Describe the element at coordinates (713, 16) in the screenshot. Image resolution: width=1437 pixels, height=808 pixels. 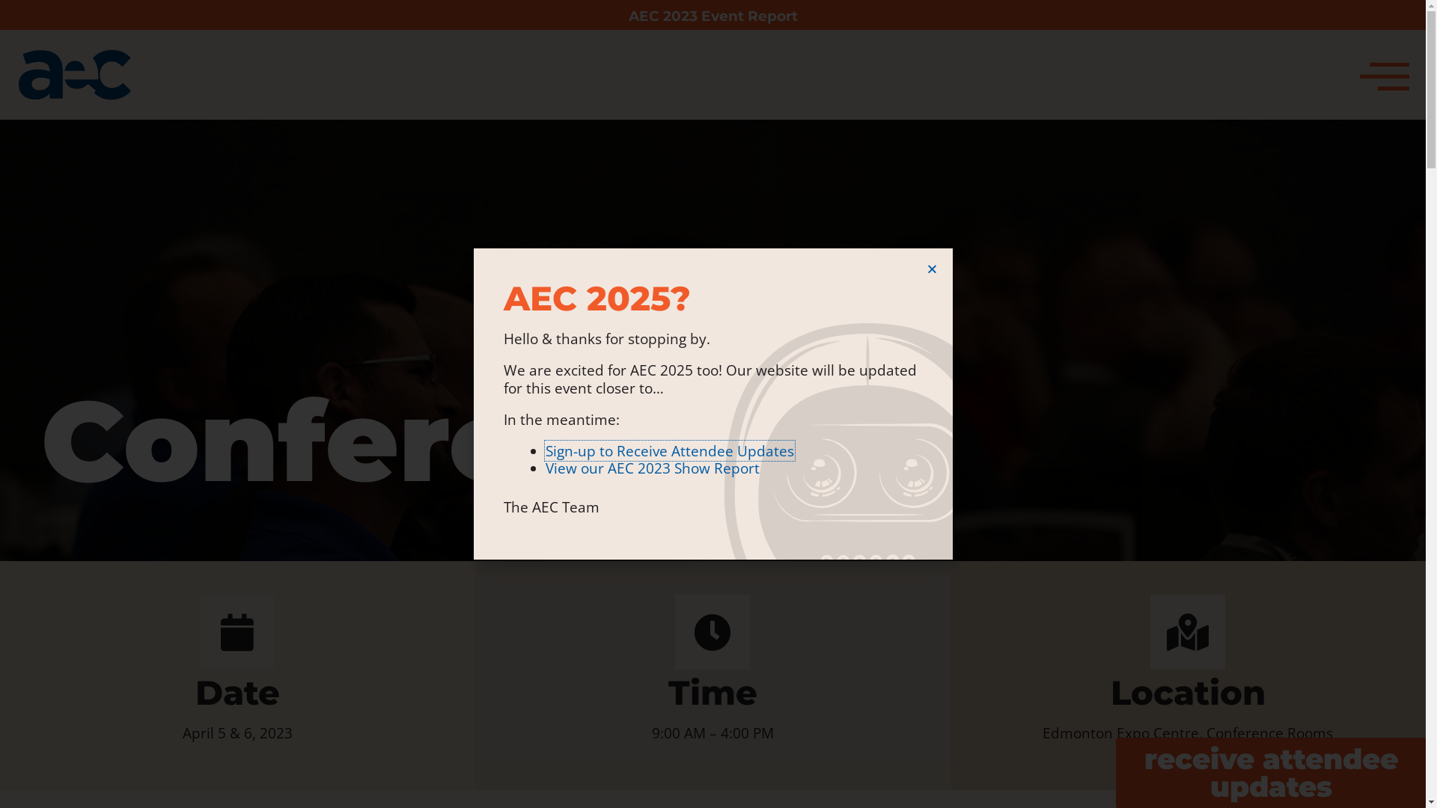
I see `AEC 2023 Event Report` at that location.